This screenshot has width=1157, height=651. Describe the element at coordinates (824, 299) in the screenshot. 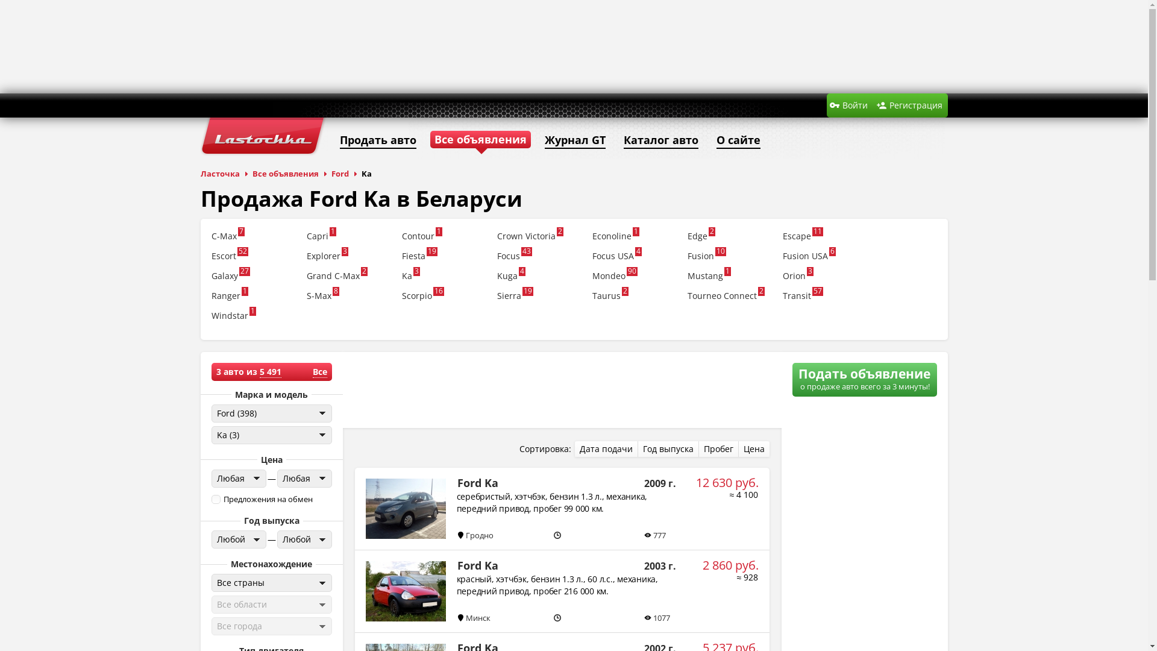

I see `Transit
57` at that location.